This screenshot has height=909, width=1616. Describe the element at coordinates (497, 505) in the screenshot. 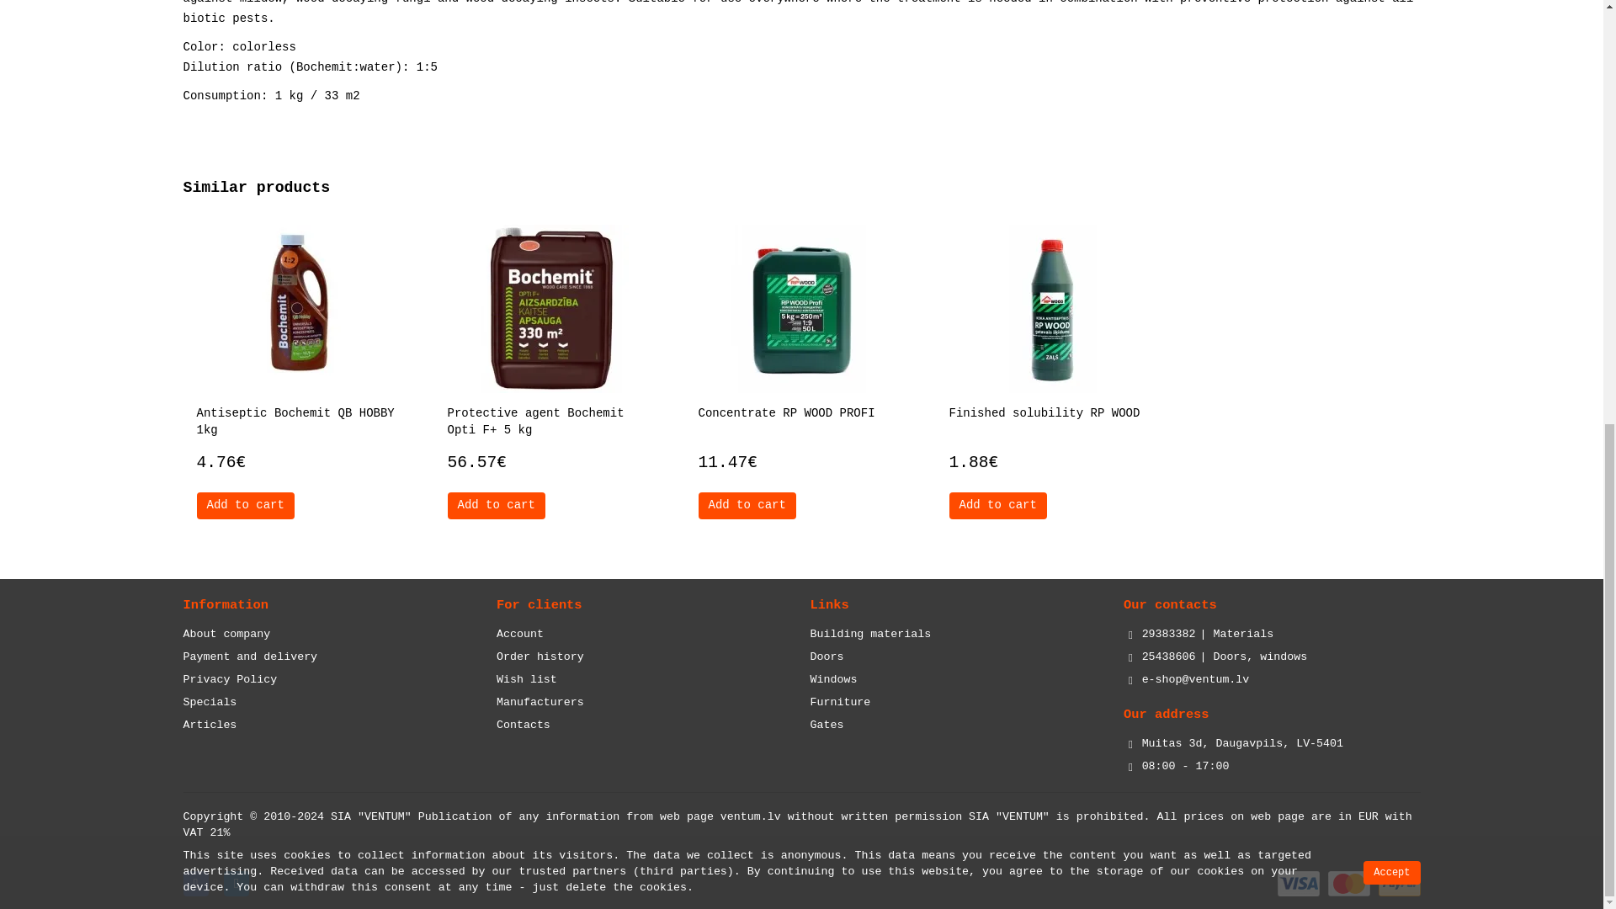

I see `Add to cart` at that location.